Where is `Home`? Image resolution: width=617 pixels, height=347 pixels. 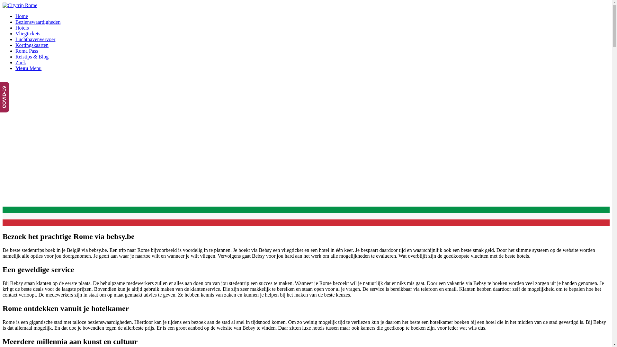 Home is located at coordinates (22, 16).